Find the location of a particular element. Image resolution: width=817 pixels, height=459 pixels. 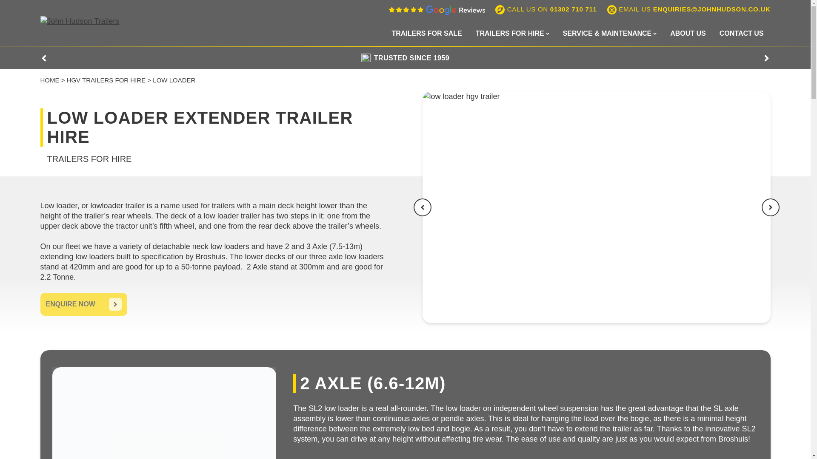

Trailers for sale is located at coordinates (426, 33).